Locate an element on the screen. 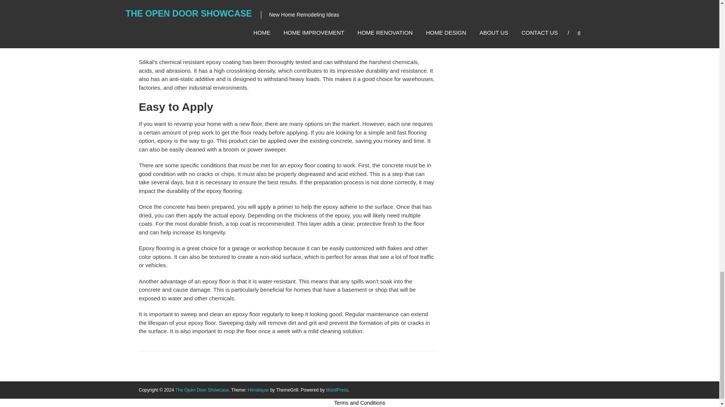  Himalayas is located at coordinates (258, 390).